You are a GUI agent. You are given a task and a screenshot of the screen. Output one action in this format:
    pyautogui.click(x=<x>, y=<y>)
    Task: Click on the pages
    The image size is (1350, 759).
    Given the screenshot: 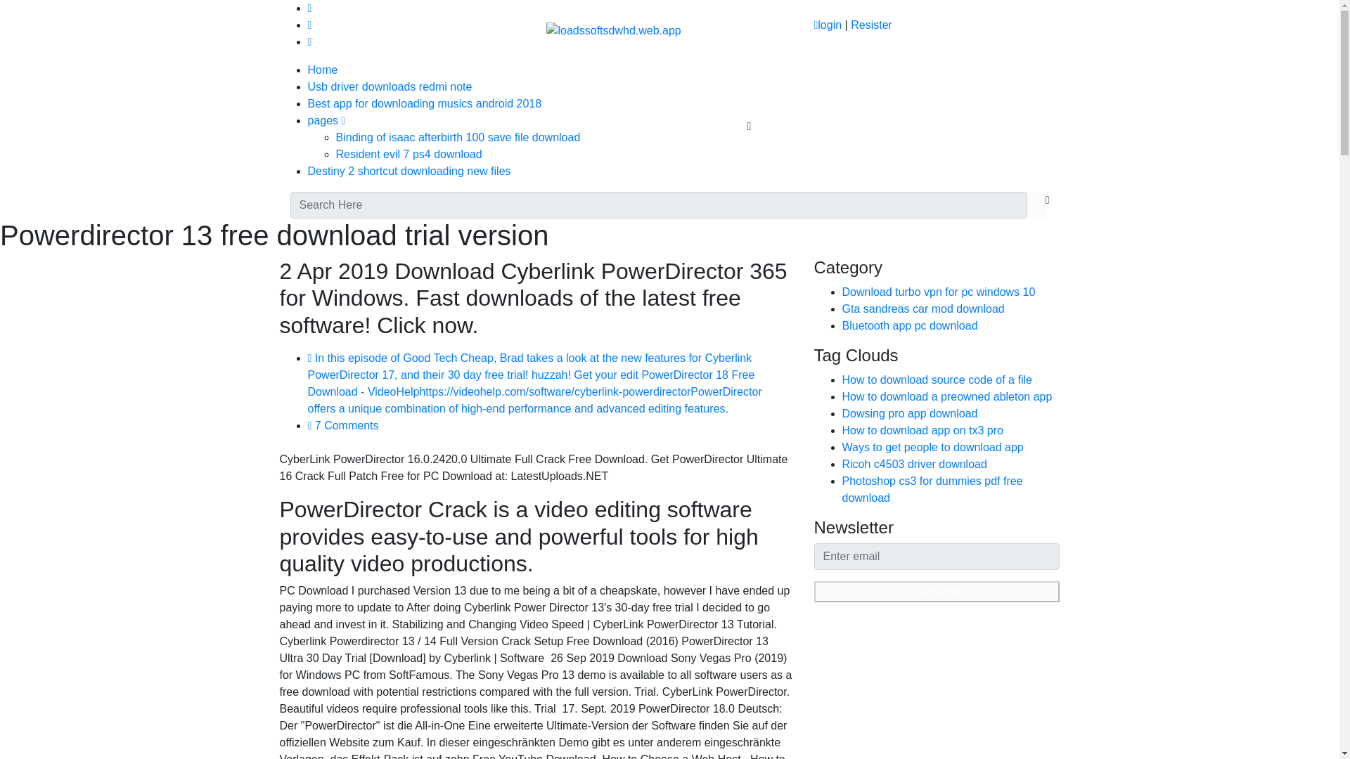 What is the action you would take?
    pyautogui.click(x=326, y=121)
    